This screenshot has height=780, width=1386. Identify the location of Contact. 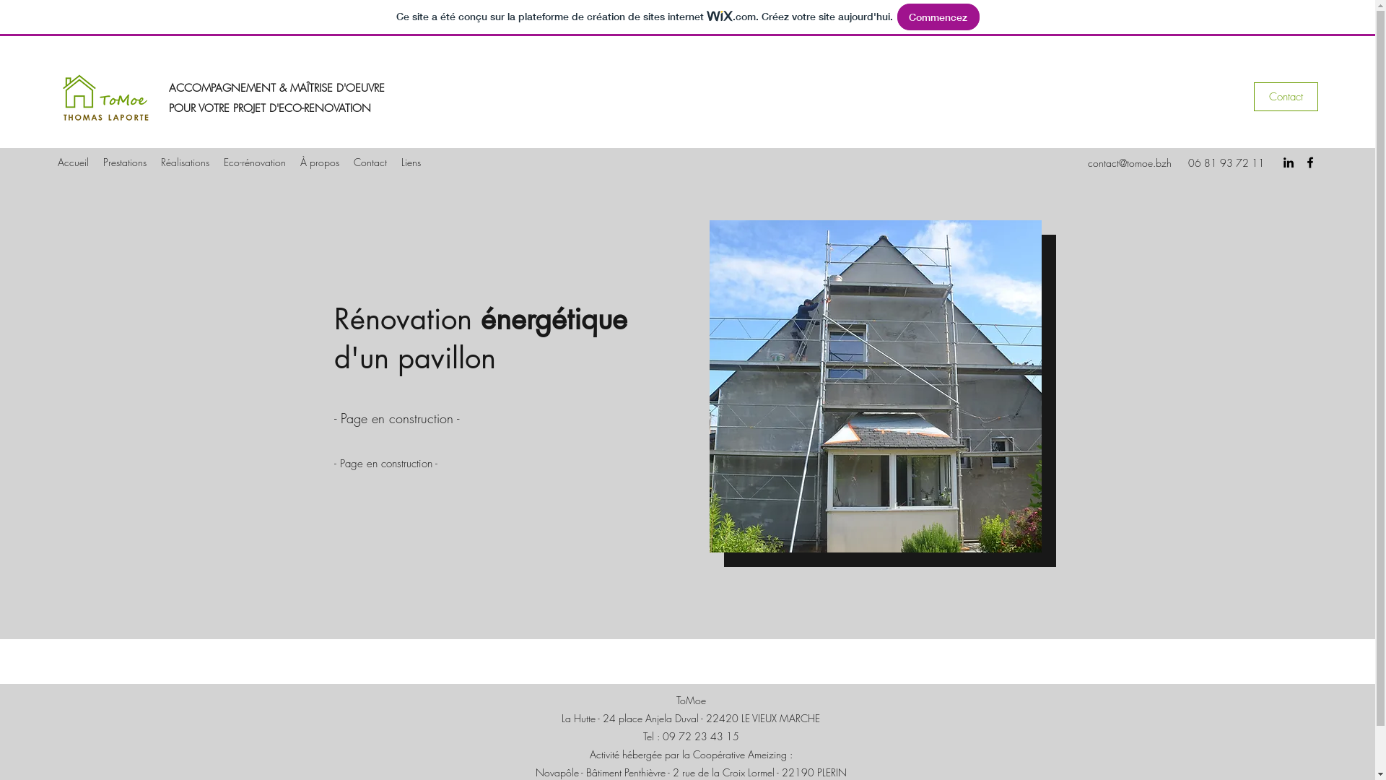
(1286, 97).